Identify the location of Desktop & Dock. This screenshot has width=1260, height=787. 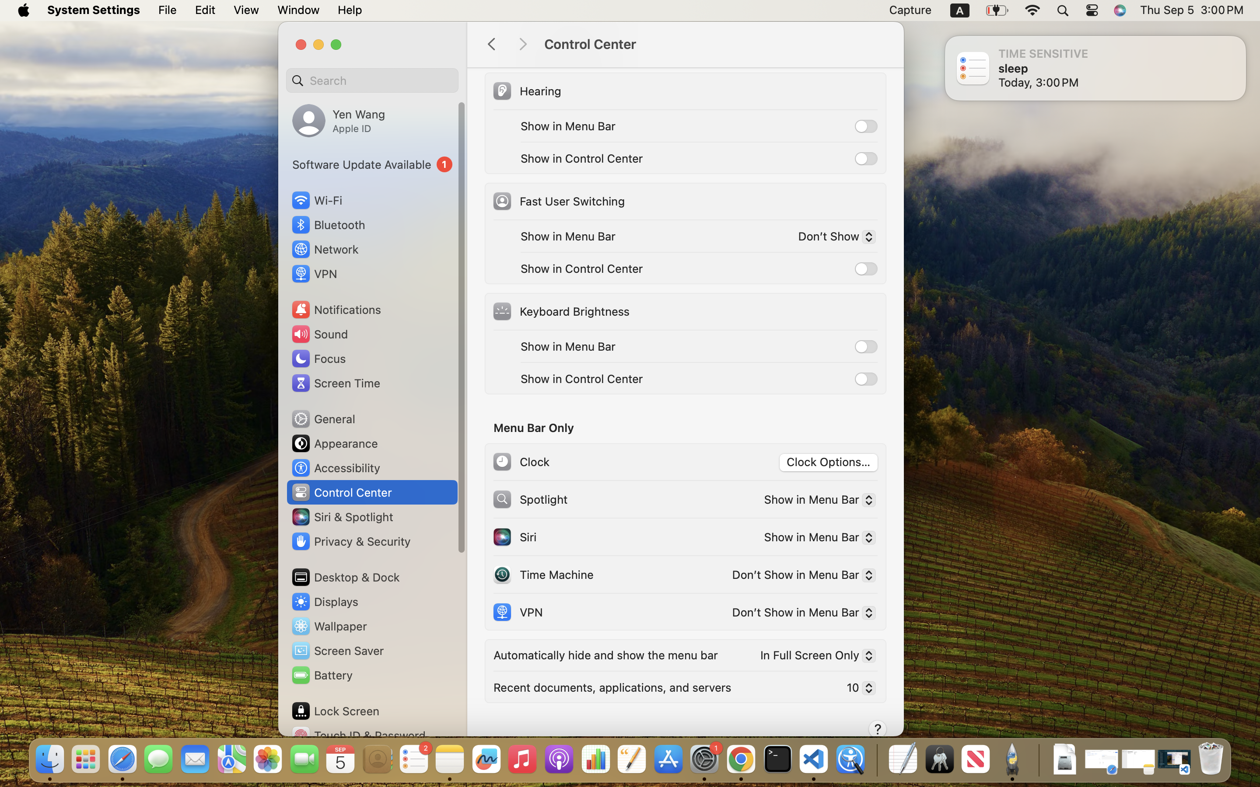
(345, 577).